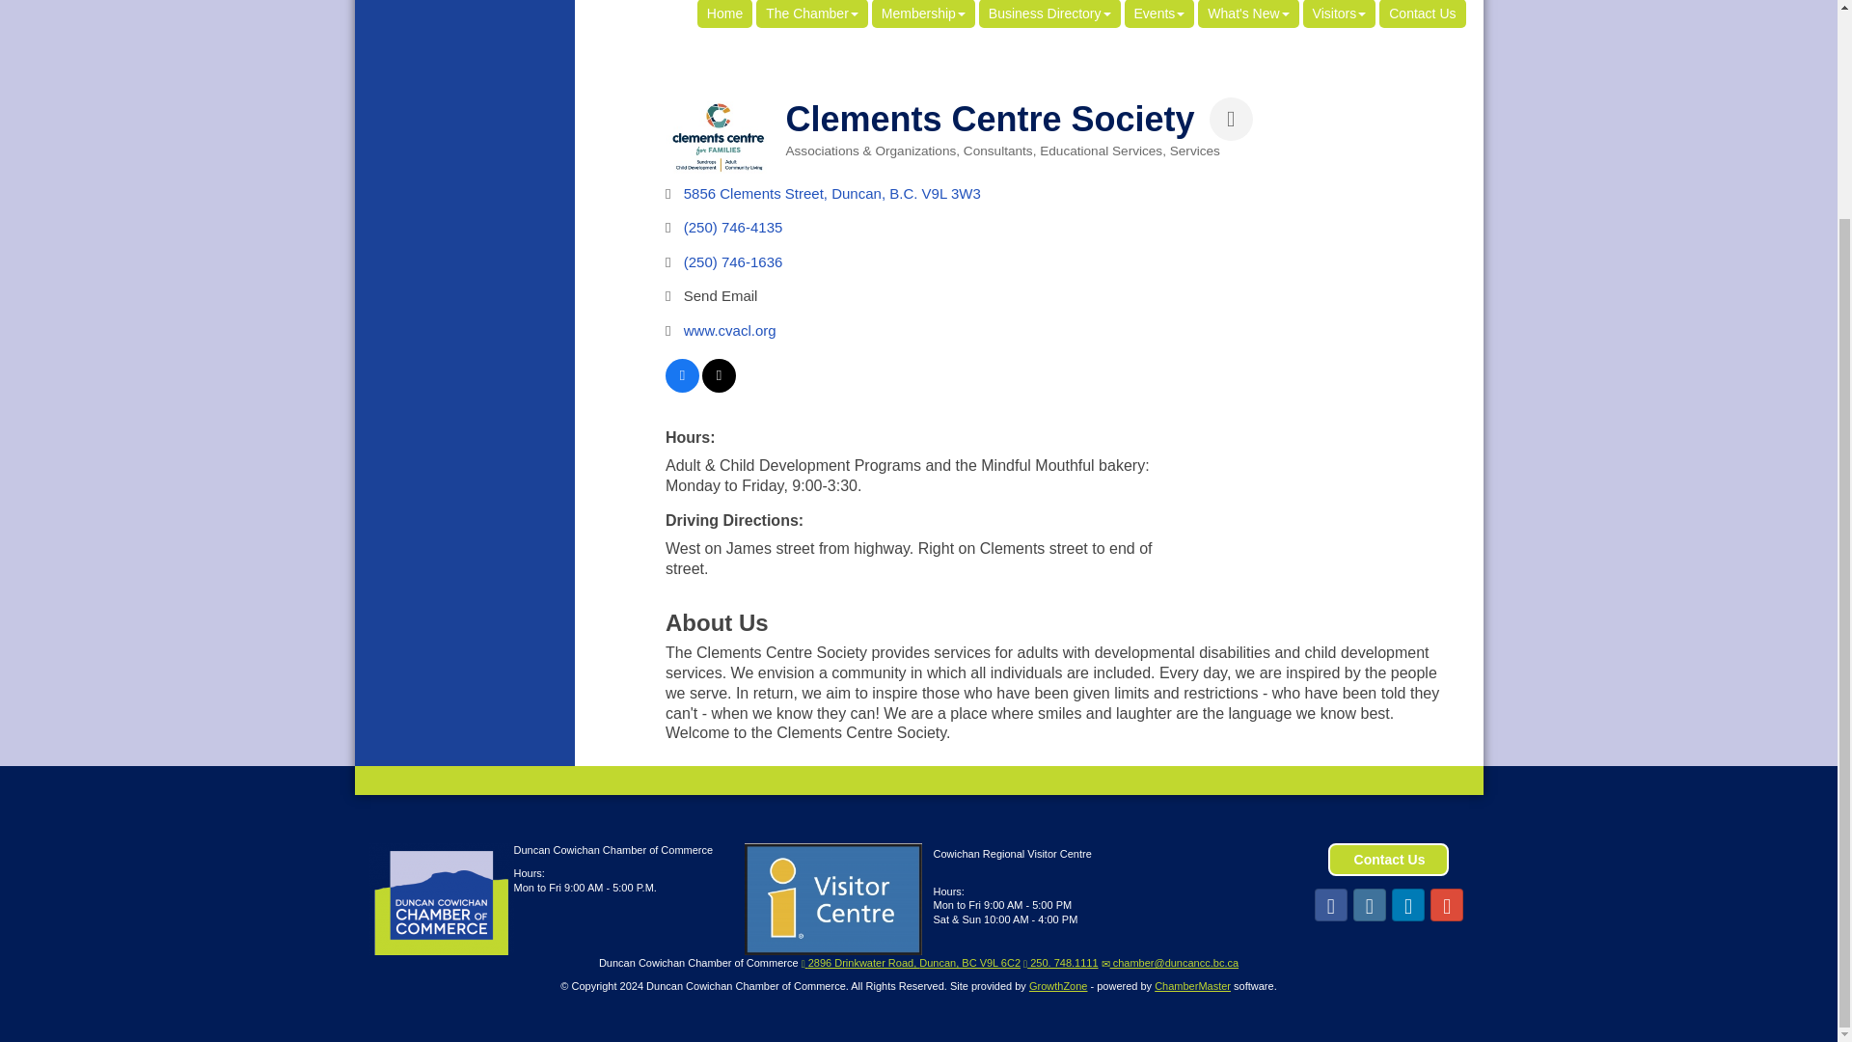 This screenshot has width=1852, height=1042. Describe the element at coordinates (1248, 14) in the screenshot. I see `What's New` at that location.